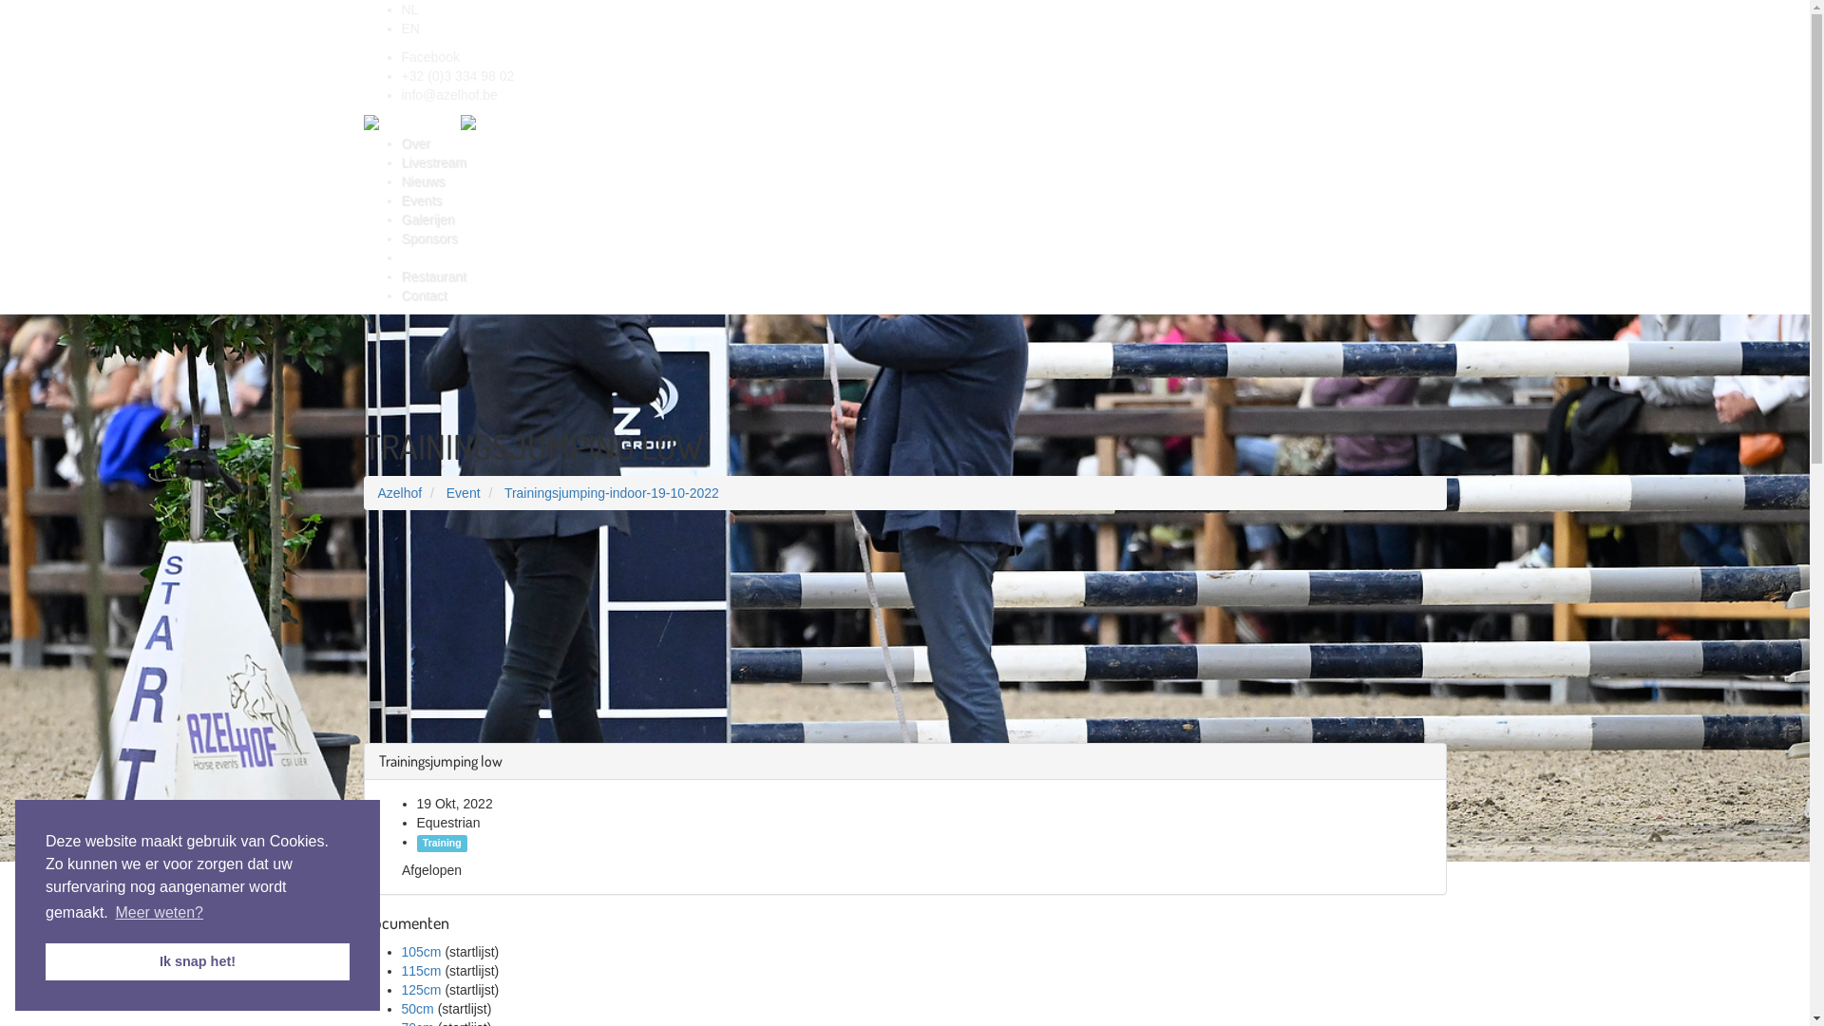  What do you see at coordinates (448, 95) in the screenshot?
I see `info@azelhof.be` at bounding box center [448, 95].